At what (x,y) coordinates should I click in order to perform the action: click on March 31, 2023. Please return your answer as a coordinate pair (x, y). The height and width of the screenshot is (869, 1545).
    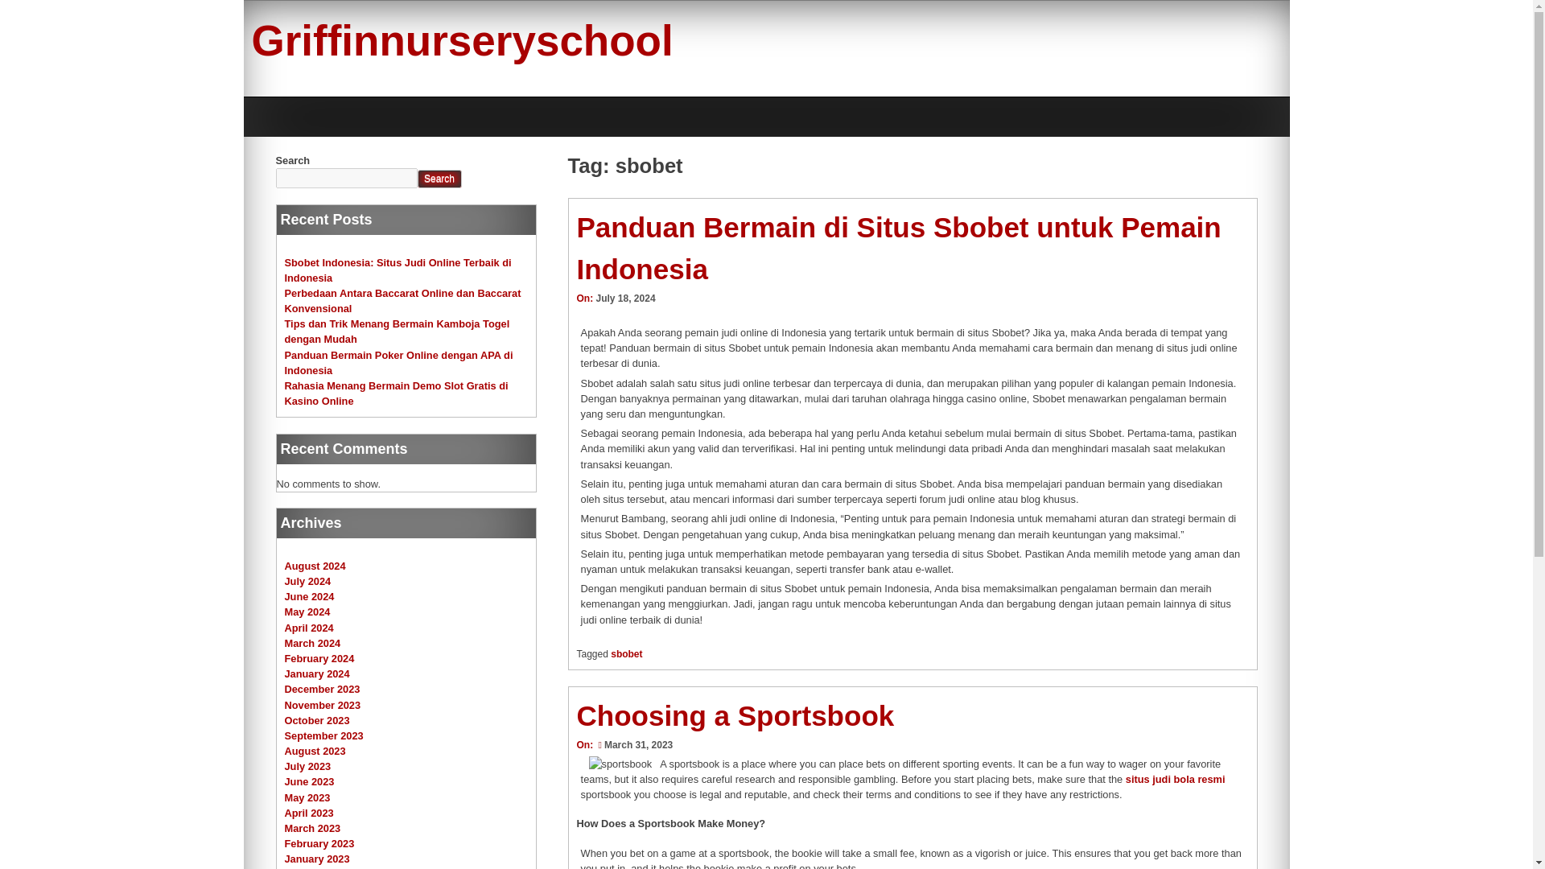
    Looking at the image, I should click on (633, 745).